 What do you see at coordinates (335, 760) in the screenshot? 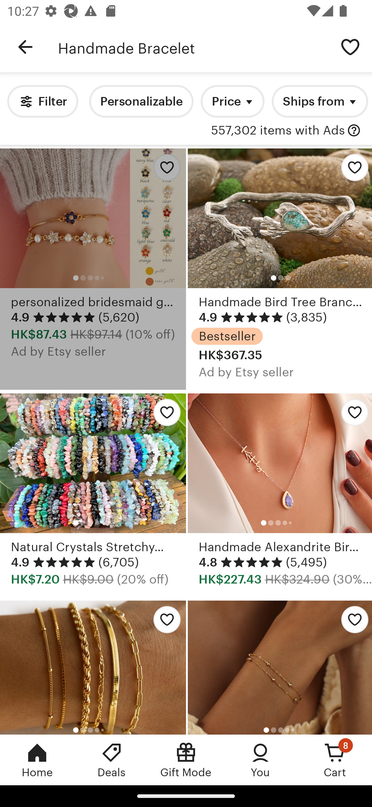
I see `Cart, 8 new notifications Cart` at bounding box center [335, 760].